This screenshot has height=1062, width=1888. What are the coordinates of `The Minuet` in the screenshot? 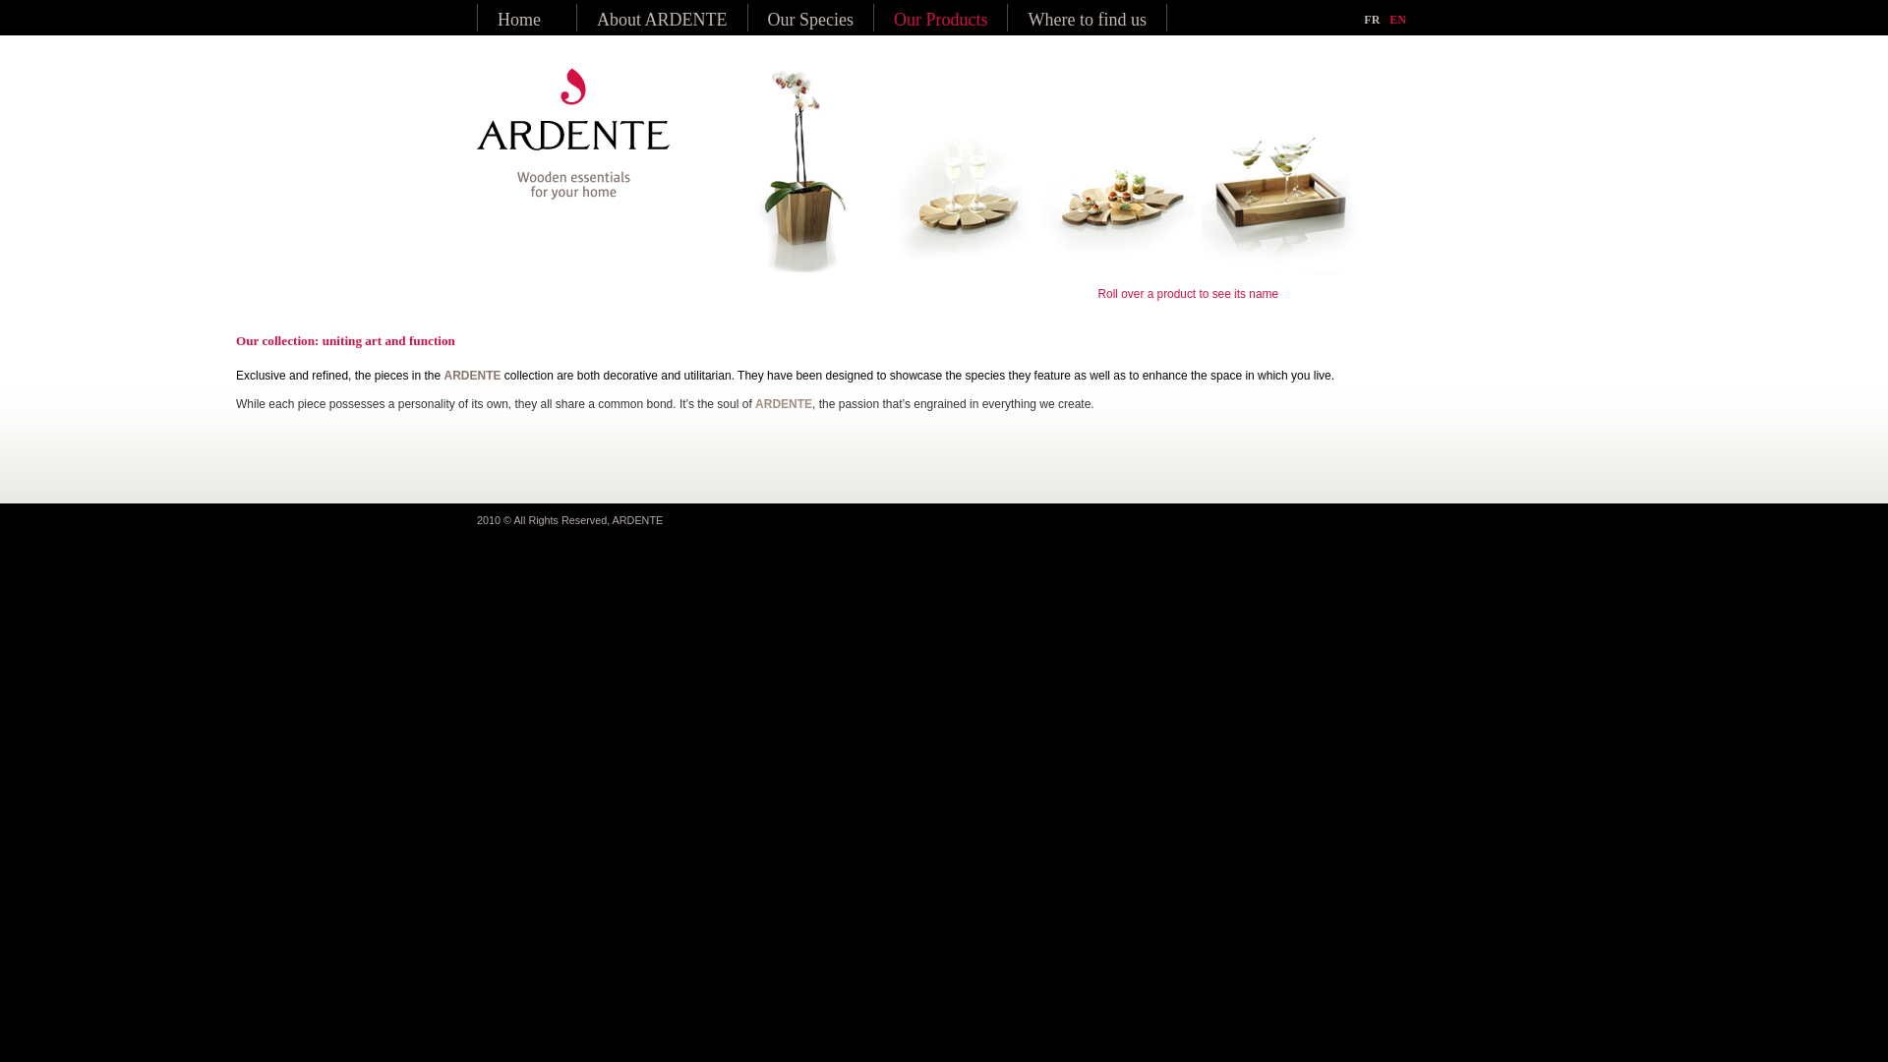 It's located at (1274, 171).